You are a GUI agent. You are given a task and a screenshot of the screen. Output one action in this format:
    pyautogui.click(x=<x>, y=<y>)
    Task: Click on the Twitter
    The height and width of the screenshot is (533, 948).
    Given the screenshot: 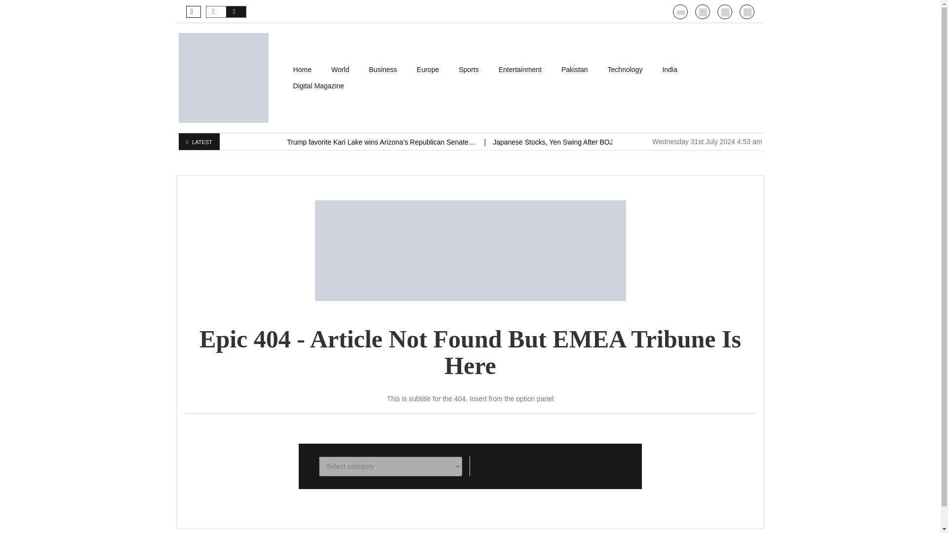 What is the action you would take?
    pyautogui.click(x=725, y=12)
    